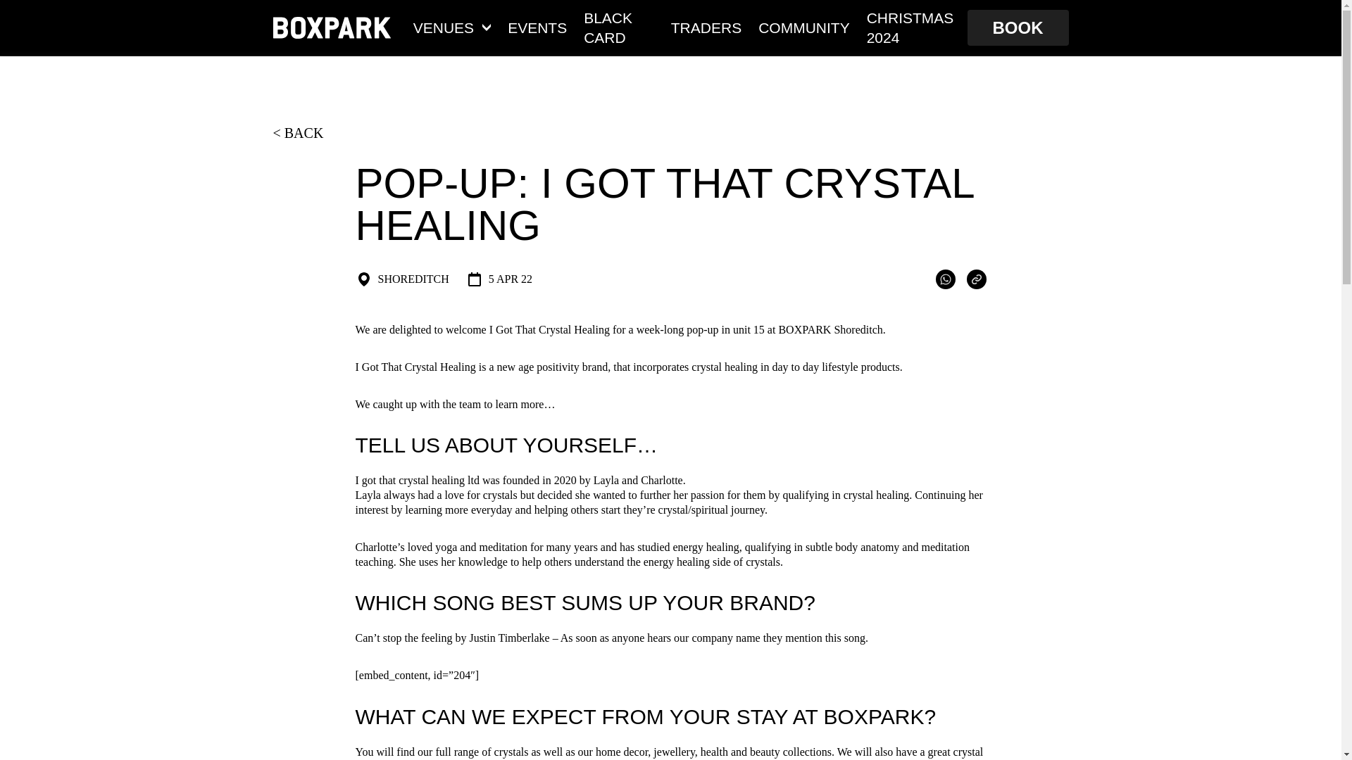  What do you see at coordinates (913, 27) in the screenshot?
I see `CHRISTMAS 2024` at bounding box center [913, 27].